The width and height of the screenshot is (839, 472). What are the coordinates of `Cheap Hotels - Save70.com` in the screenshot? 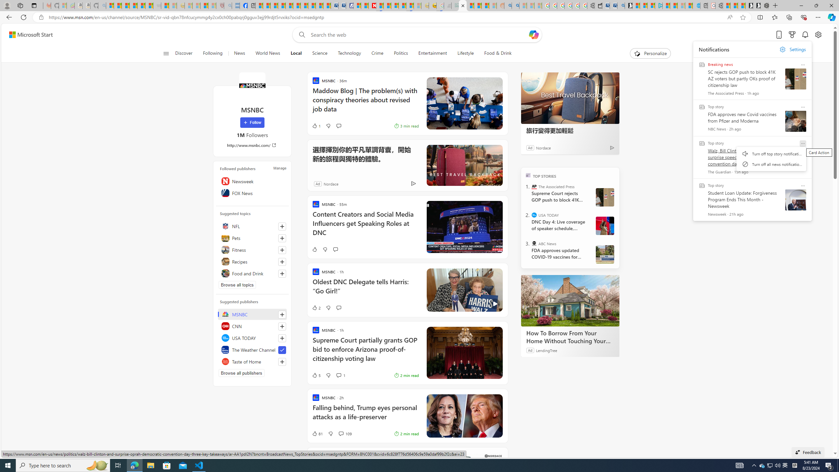 It's located at (342, 6).